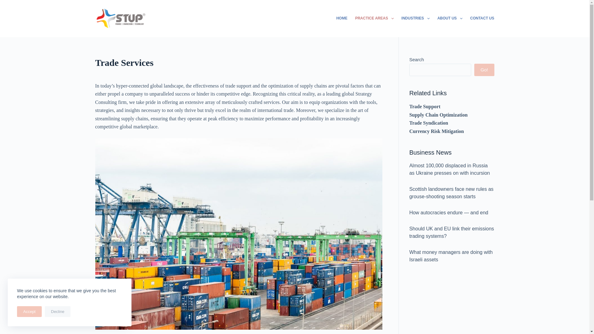 Image resolution: width=594 pixels, height=334 pixels. I want to click on What money managers are doing with Israeli assets, so click(450, 255).